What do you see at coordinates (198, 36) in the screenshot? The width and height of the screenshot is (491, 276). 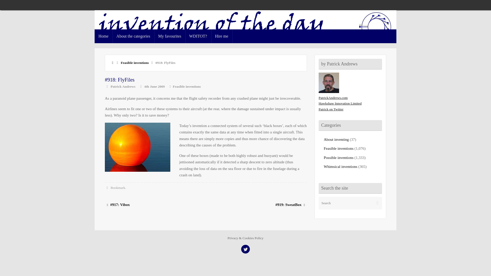 I see `WDITOT?` at bounding box center [198, 36].